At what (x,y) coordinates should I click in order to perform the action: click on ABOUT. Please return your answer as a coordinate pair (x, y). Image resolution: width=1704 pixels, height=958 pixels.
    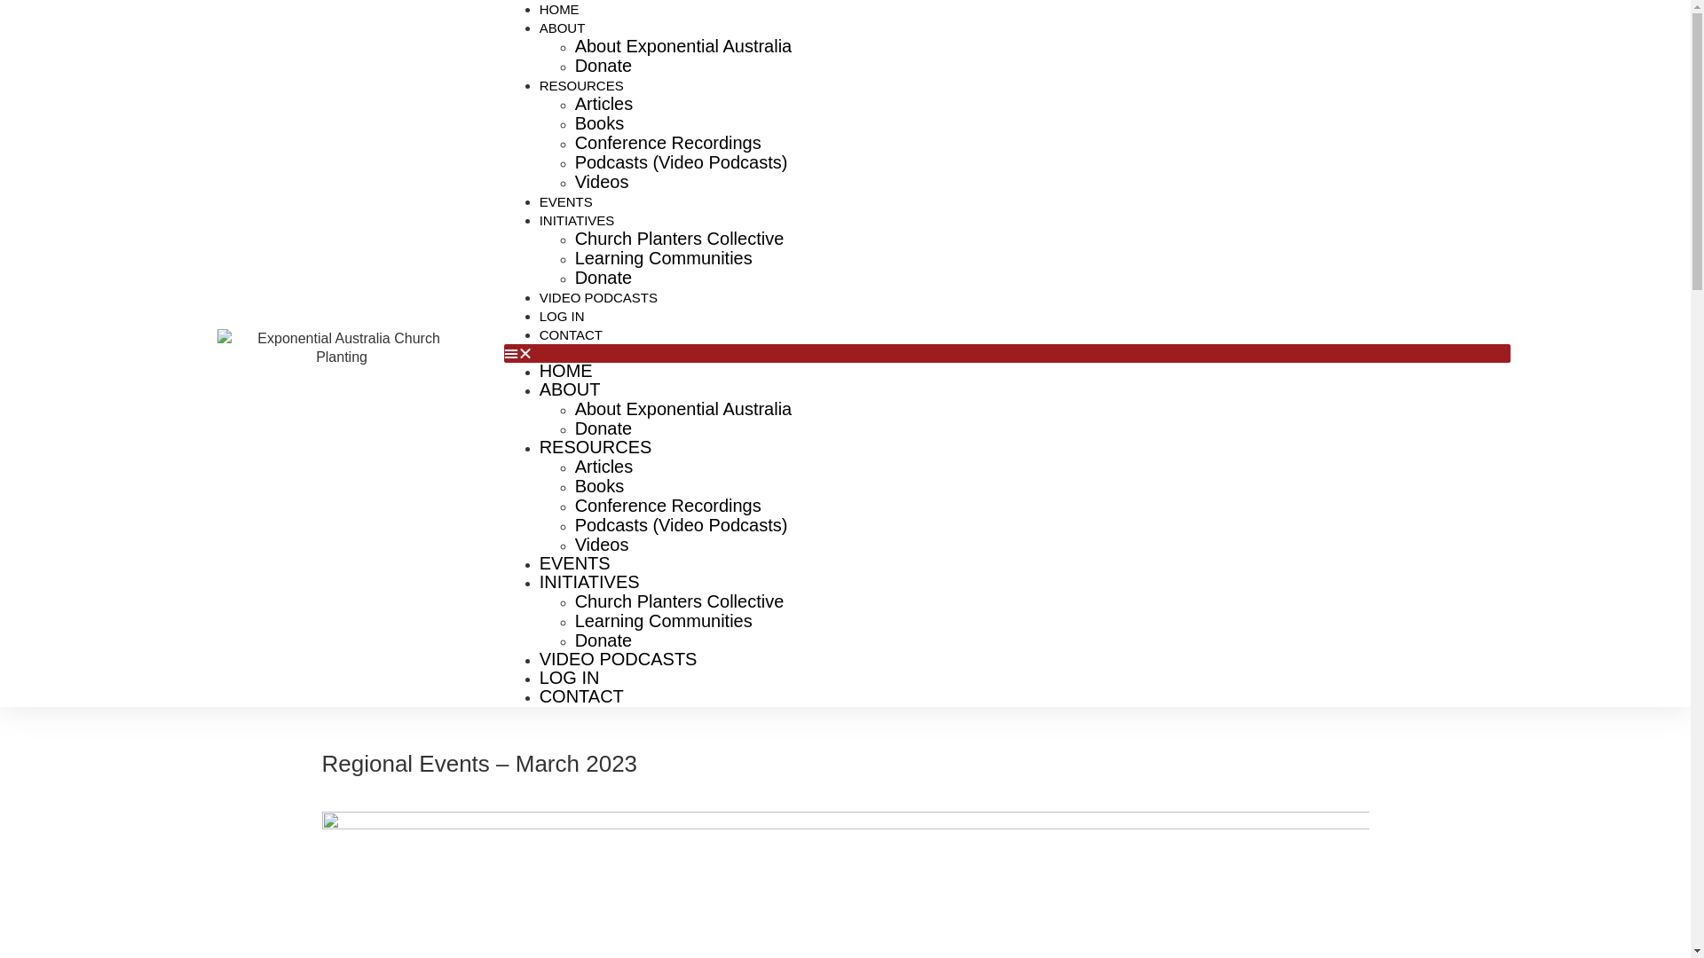
    Looking at the image, I should click on (570, 389).